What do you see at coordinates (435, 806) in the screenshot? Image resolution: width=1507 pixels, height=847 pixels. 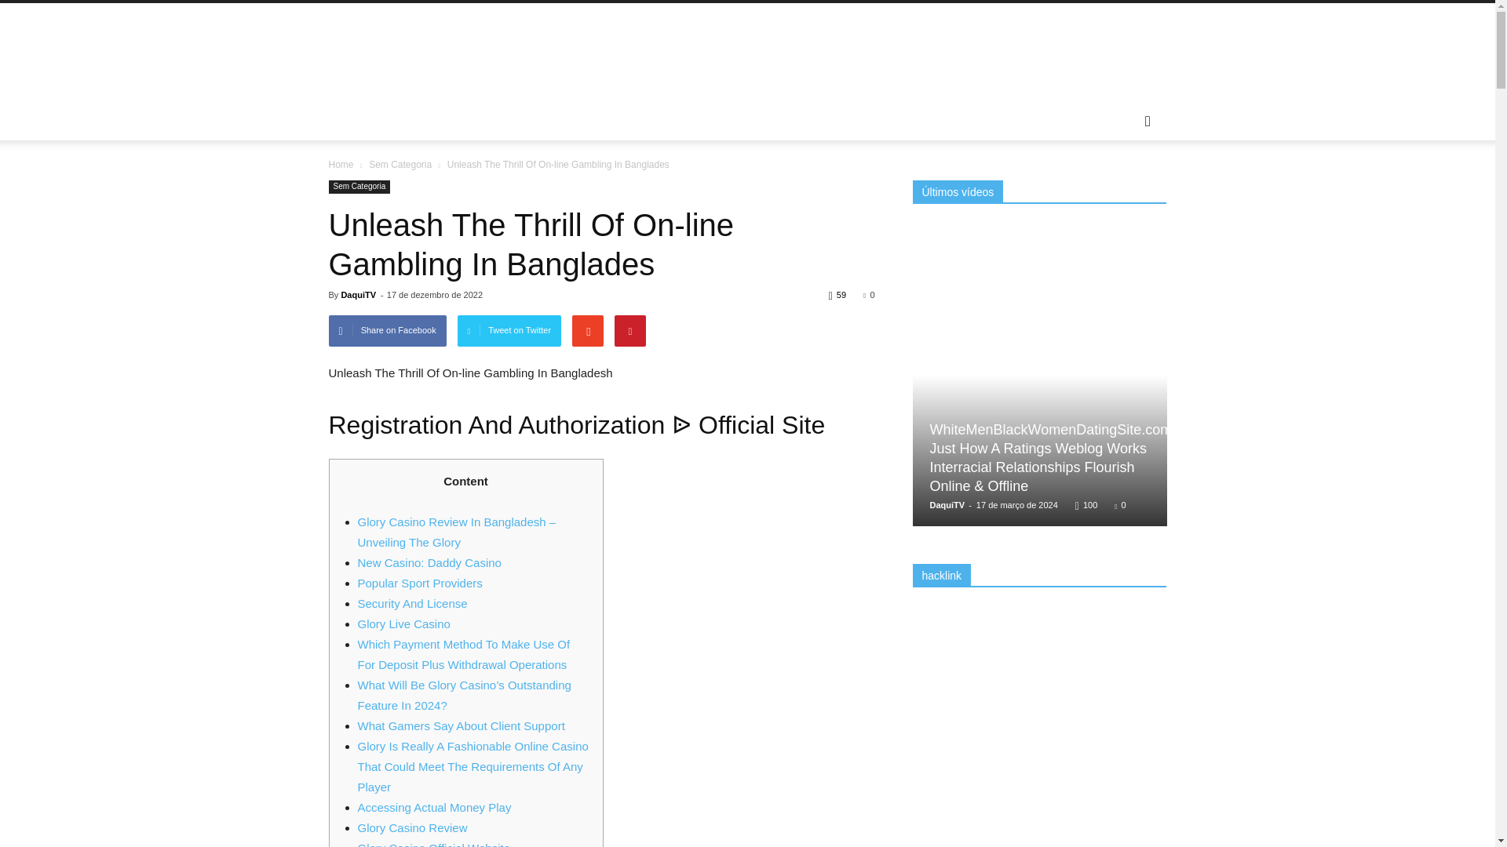 I see `Accessing Actual Money Play` at bounding box center [435, 806].